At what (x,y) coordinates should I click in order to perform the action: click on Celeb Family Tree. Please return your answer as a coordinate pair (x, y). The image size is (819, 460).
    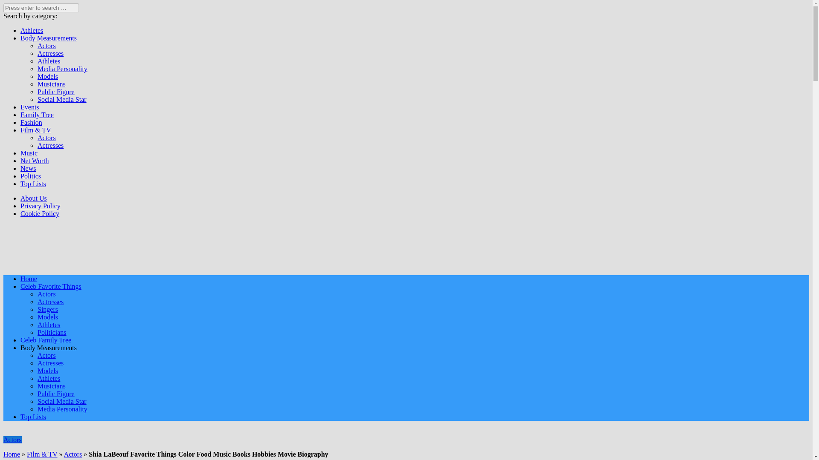
    Looking at the image, I should click on (46, 340).